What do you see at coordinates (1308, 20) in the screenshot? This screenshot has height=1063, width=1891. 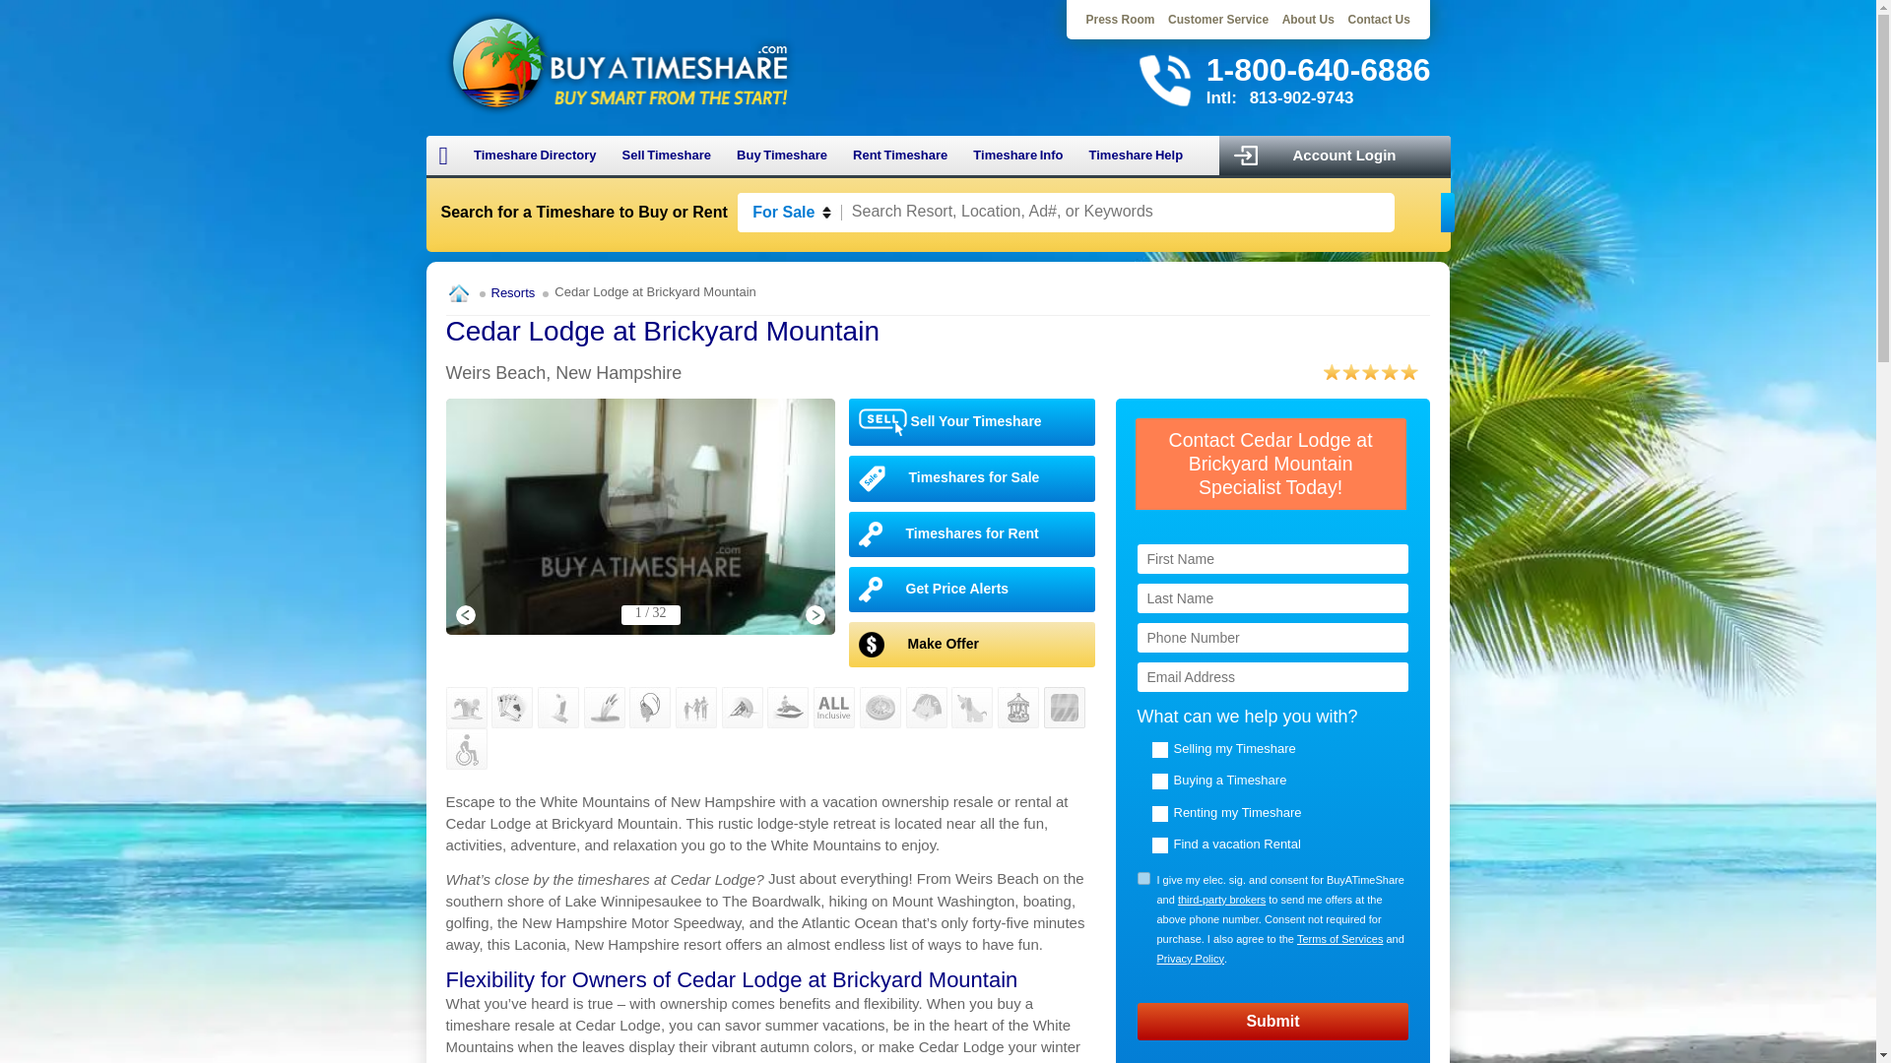 I see `About Us` at bounding box center [1308, 20].